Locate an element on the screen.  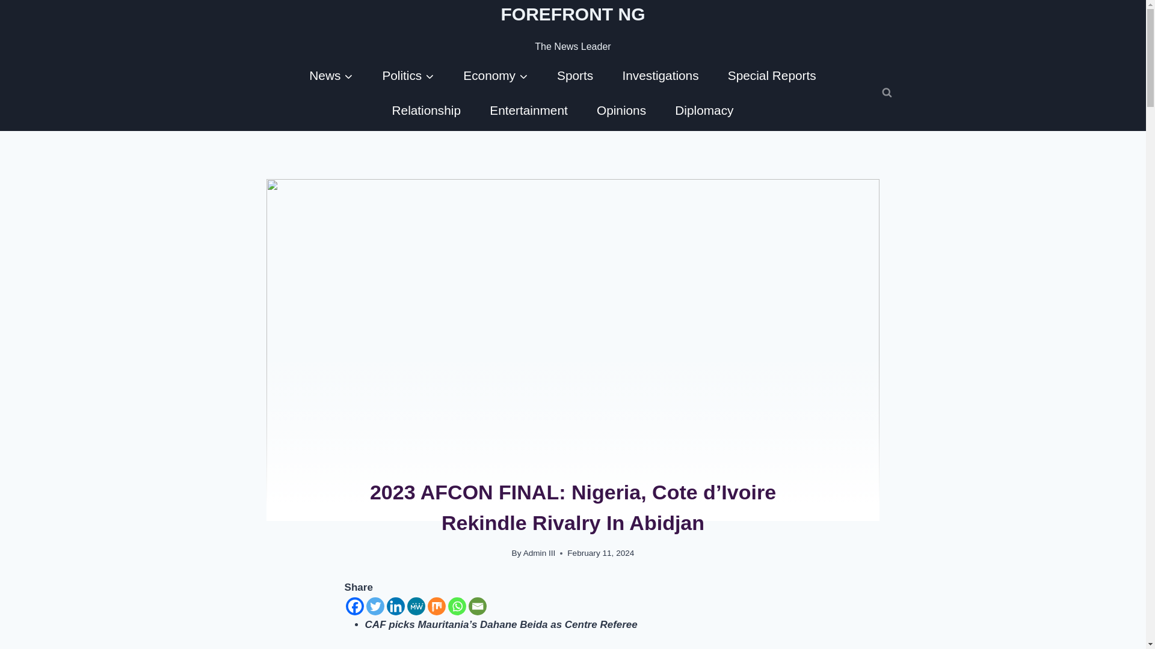
Admin III is located at coordinates (539, 553).